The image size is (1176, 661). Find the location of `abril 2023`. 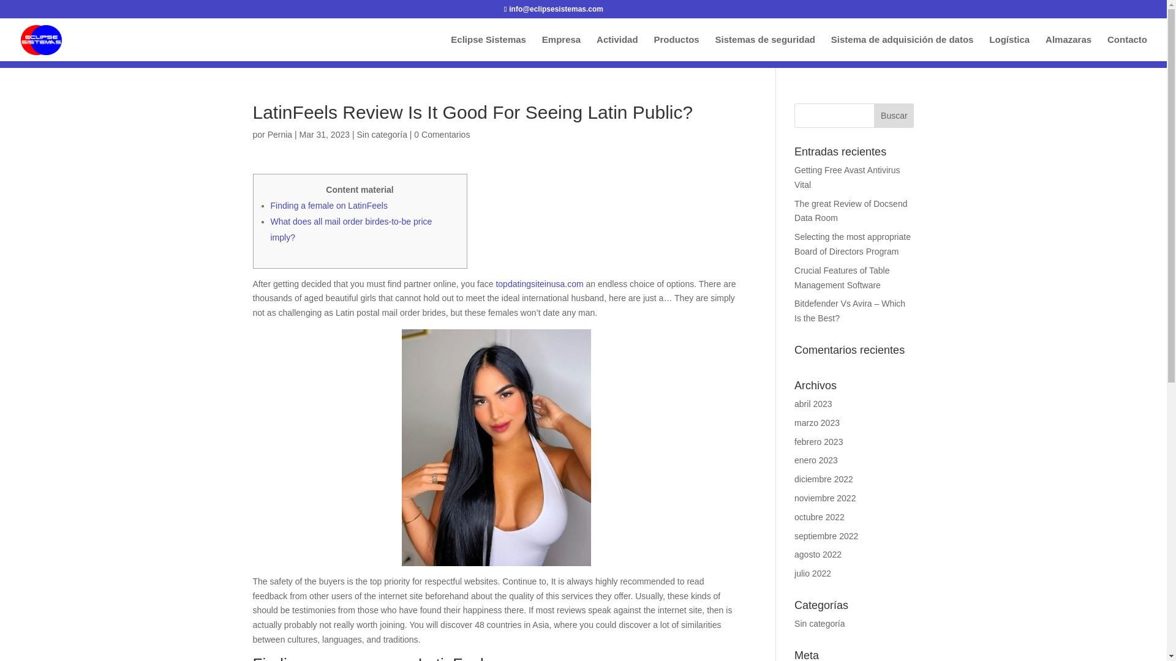

abril 2023 is located at coordinates (813, 404).